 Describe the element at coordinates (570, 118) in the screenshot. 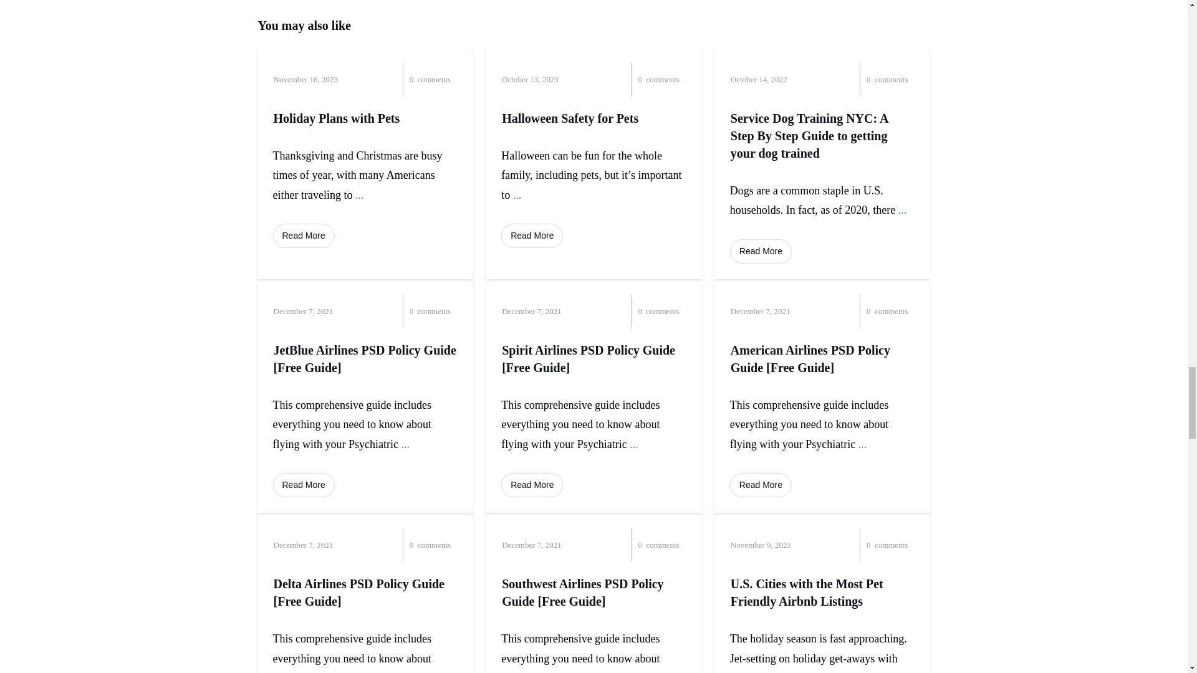

I see `Halloween Safety for Pets` at that location.